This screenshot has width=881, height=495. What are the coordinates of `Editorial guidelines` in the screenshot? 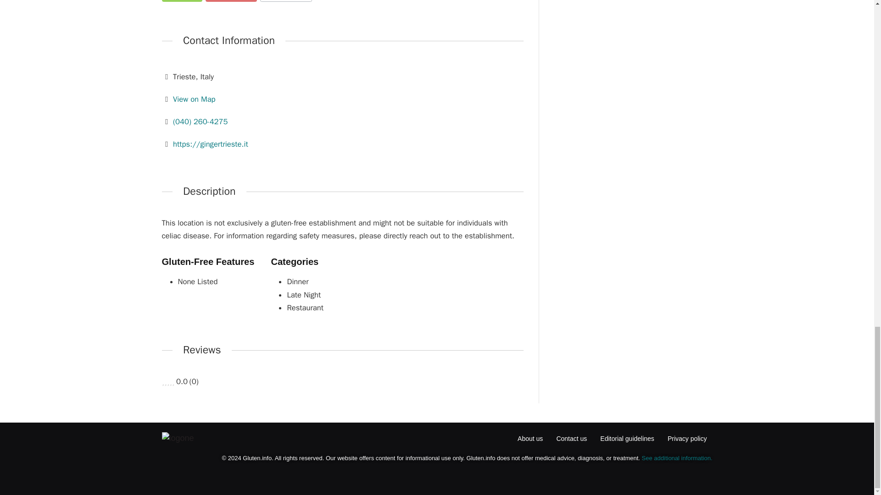 It's located at (627, 439).